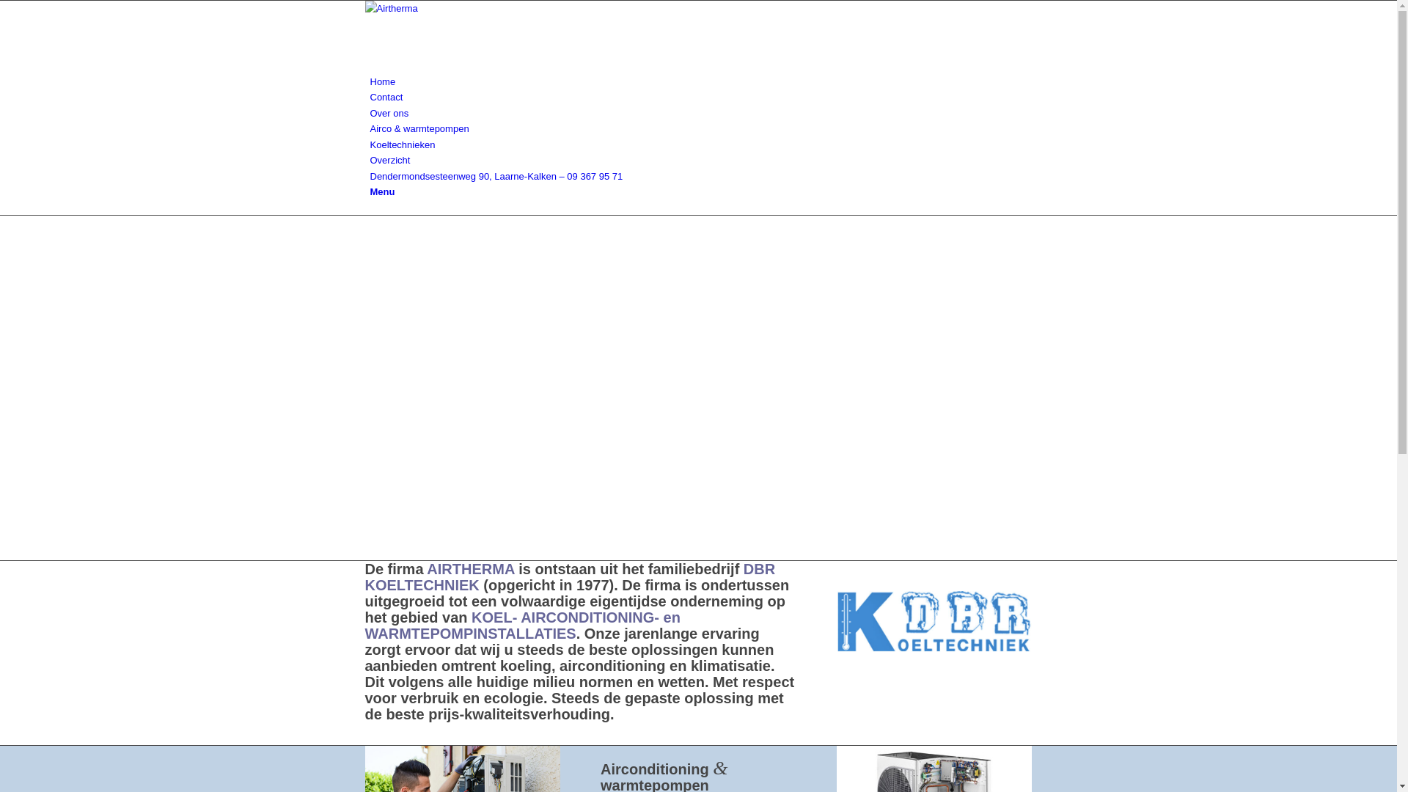 This screenshot has width=1408, height=792. I want to click on Overzicht, so click(390, 160).